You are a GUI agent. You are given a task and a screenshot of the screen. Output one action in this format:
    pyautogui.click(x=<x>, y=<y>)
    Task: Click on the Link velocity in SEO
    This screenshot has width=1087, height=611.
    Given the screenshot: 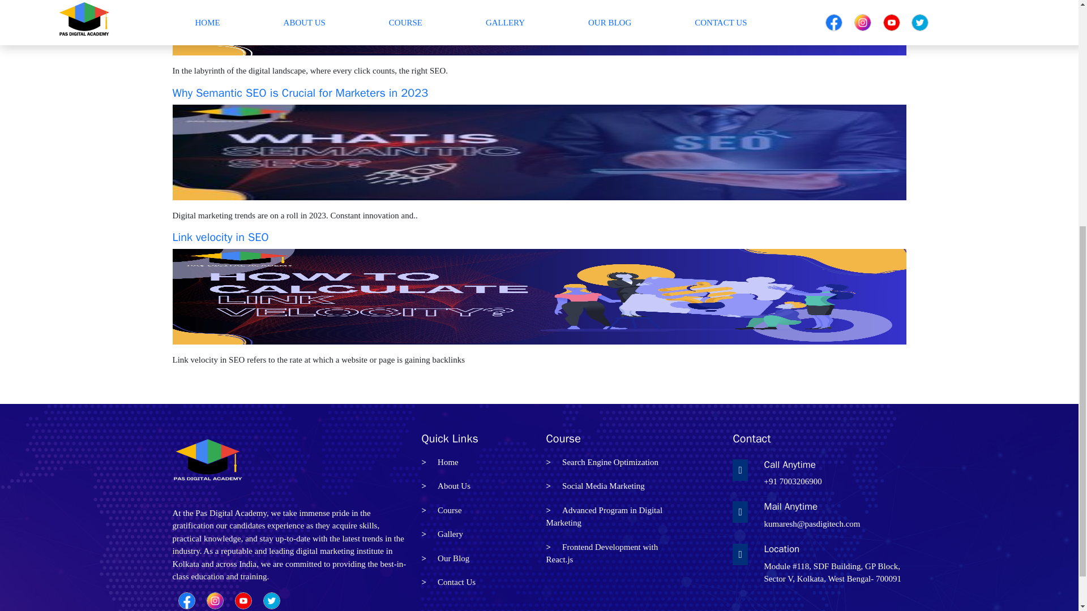 What is the action you would take?
    pyautogui.click(x=604, y=516)
    